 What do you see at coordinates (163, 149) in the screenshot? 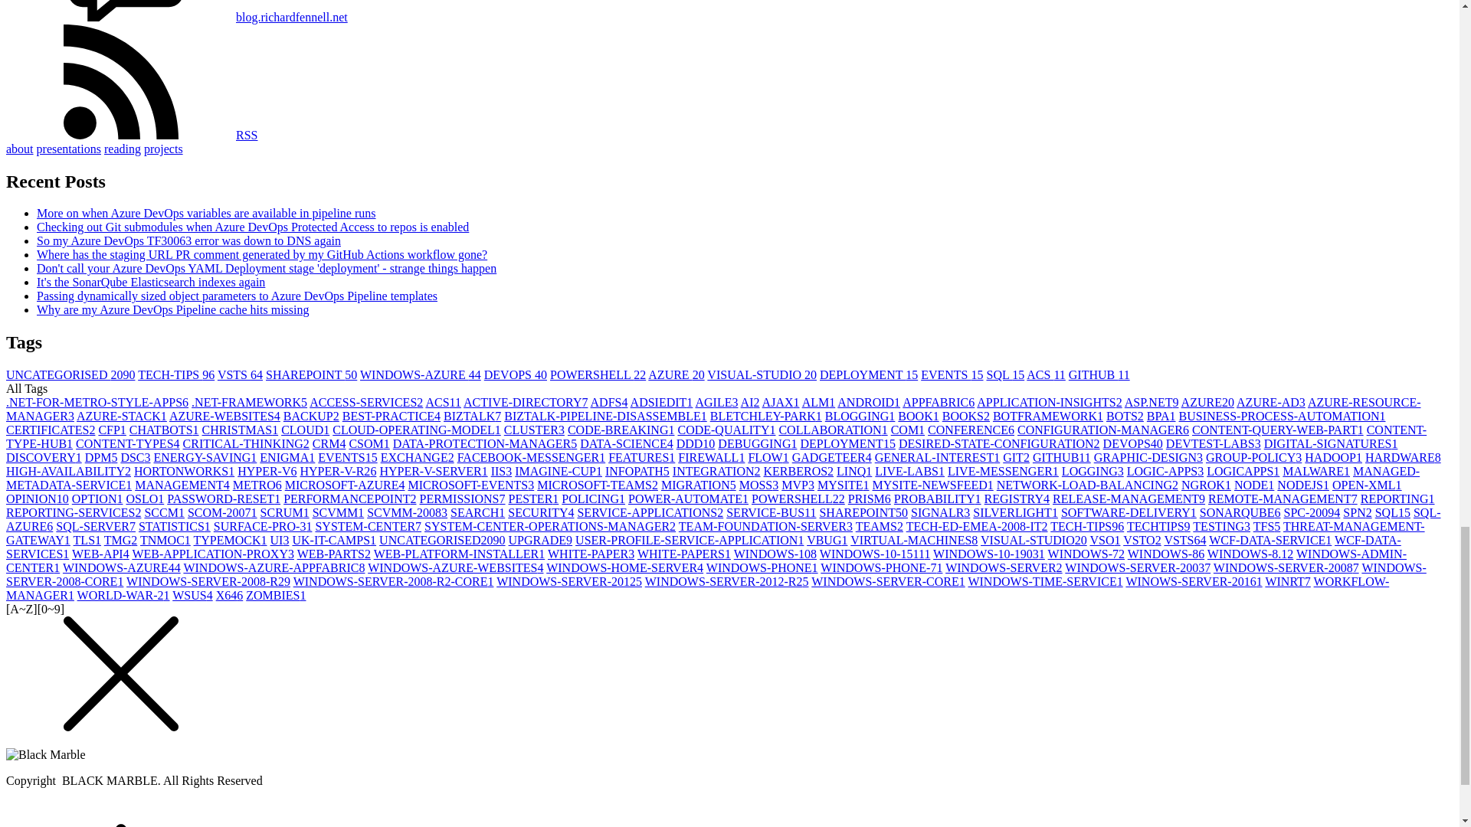
I see `projects` at bounding box center [163, 149].